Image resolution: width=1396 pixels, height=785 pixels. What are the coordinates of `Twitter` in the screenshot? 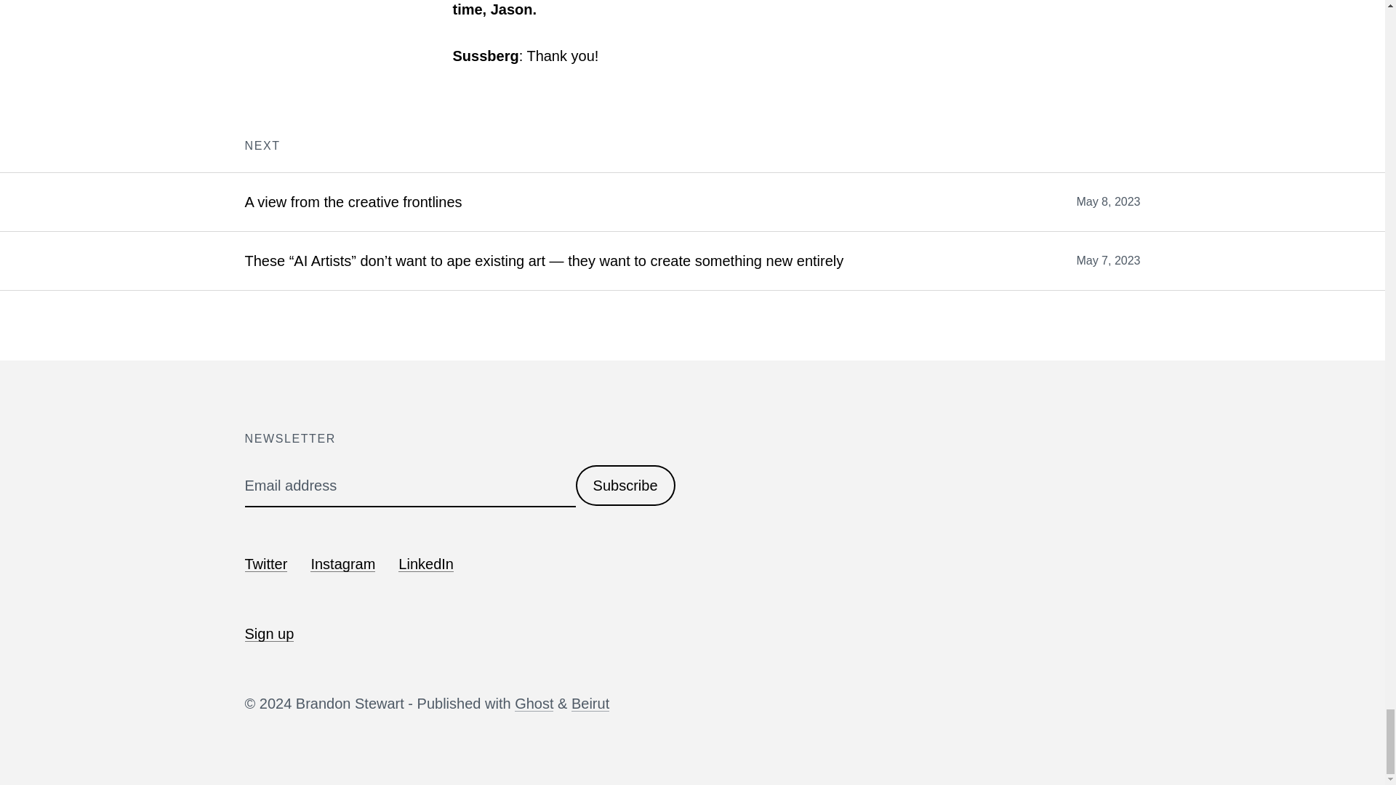 It's located at (266, 564).